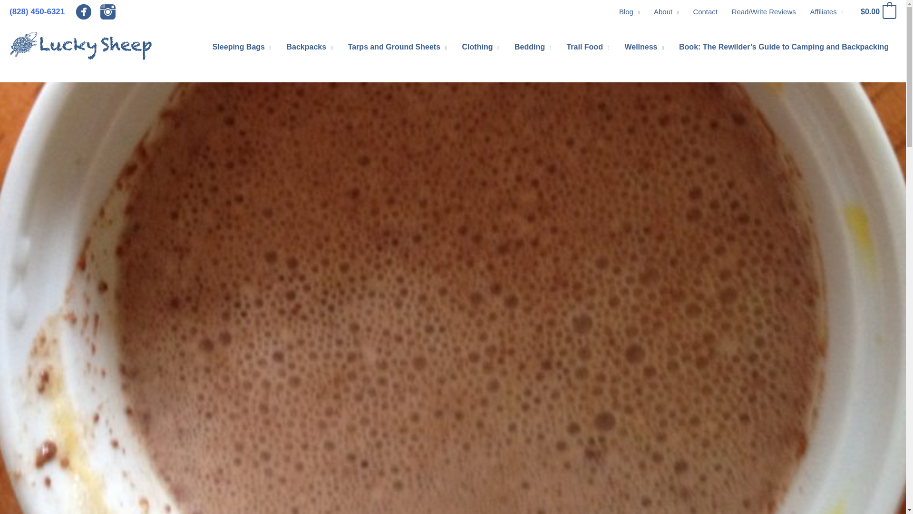 The image size is (913, 514). What do you see at coordinates (706, 11) in the screenshot?
I see `Contact` at bounding box center [706, 11].